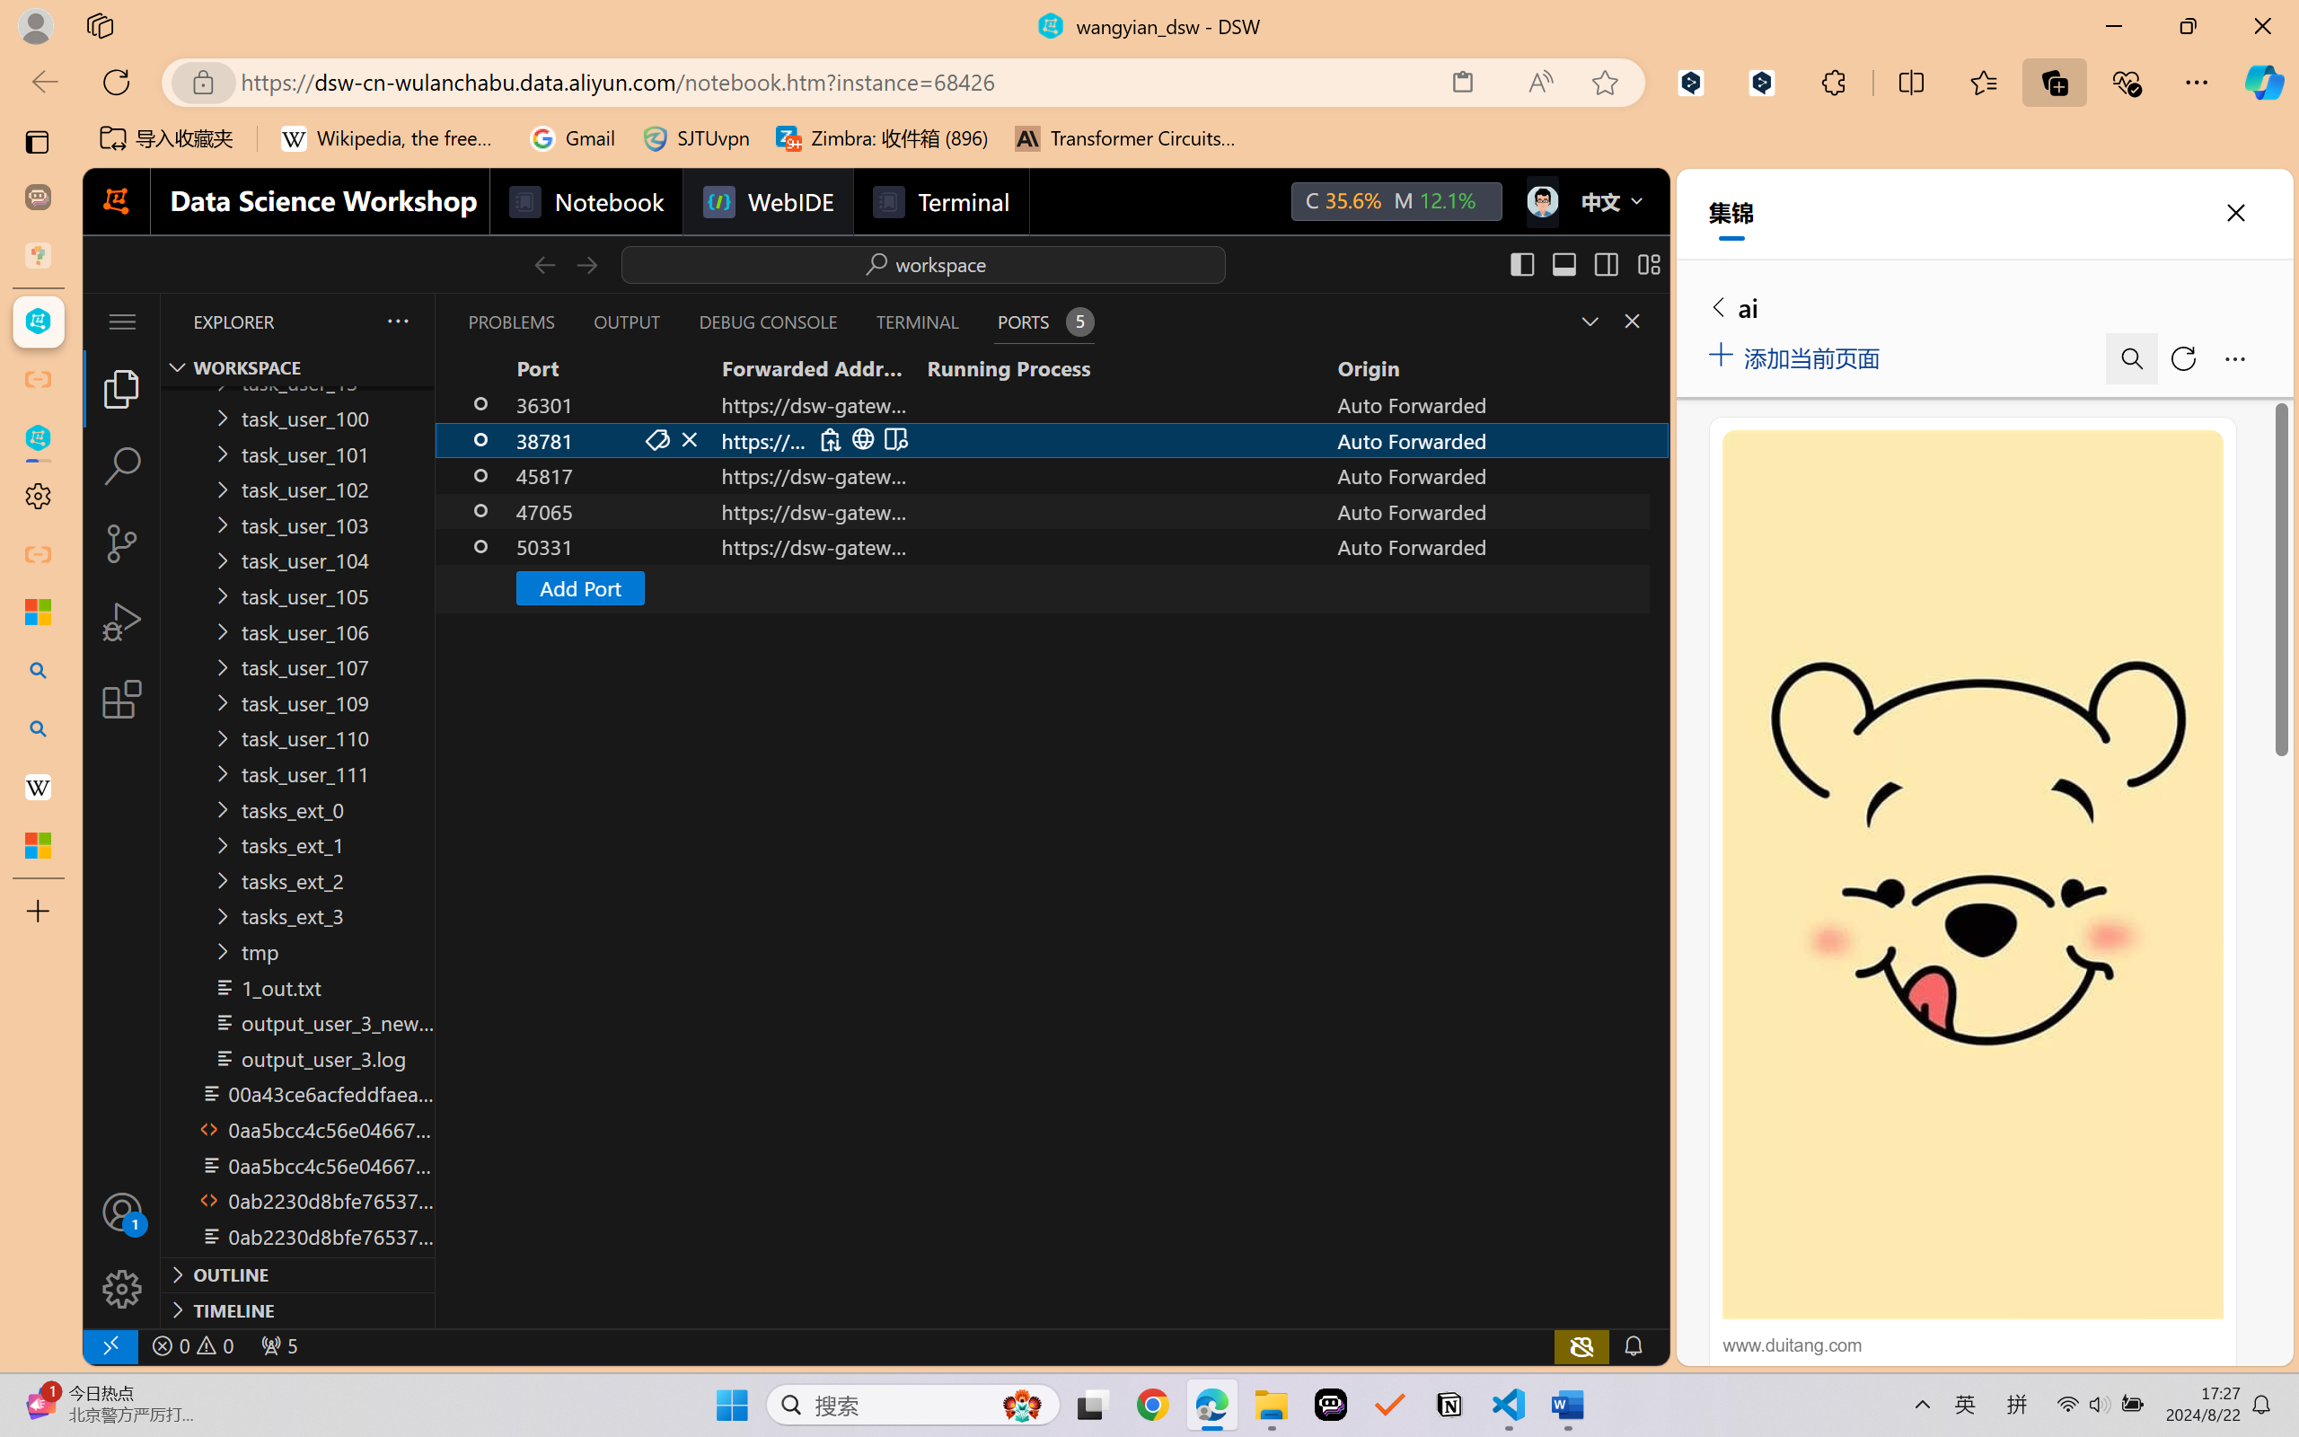  I want to click on Forwarded Ports: 36301, 47065, 38781, 45817, 50331, so click(278, 1345).